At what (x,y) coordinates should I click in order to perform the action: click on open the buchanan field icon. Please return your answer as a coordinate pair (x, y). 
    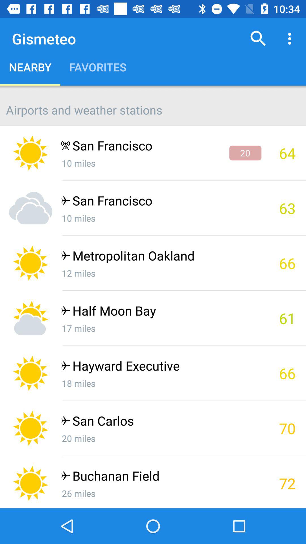
    Looking at the image, I should click on (161, 477).